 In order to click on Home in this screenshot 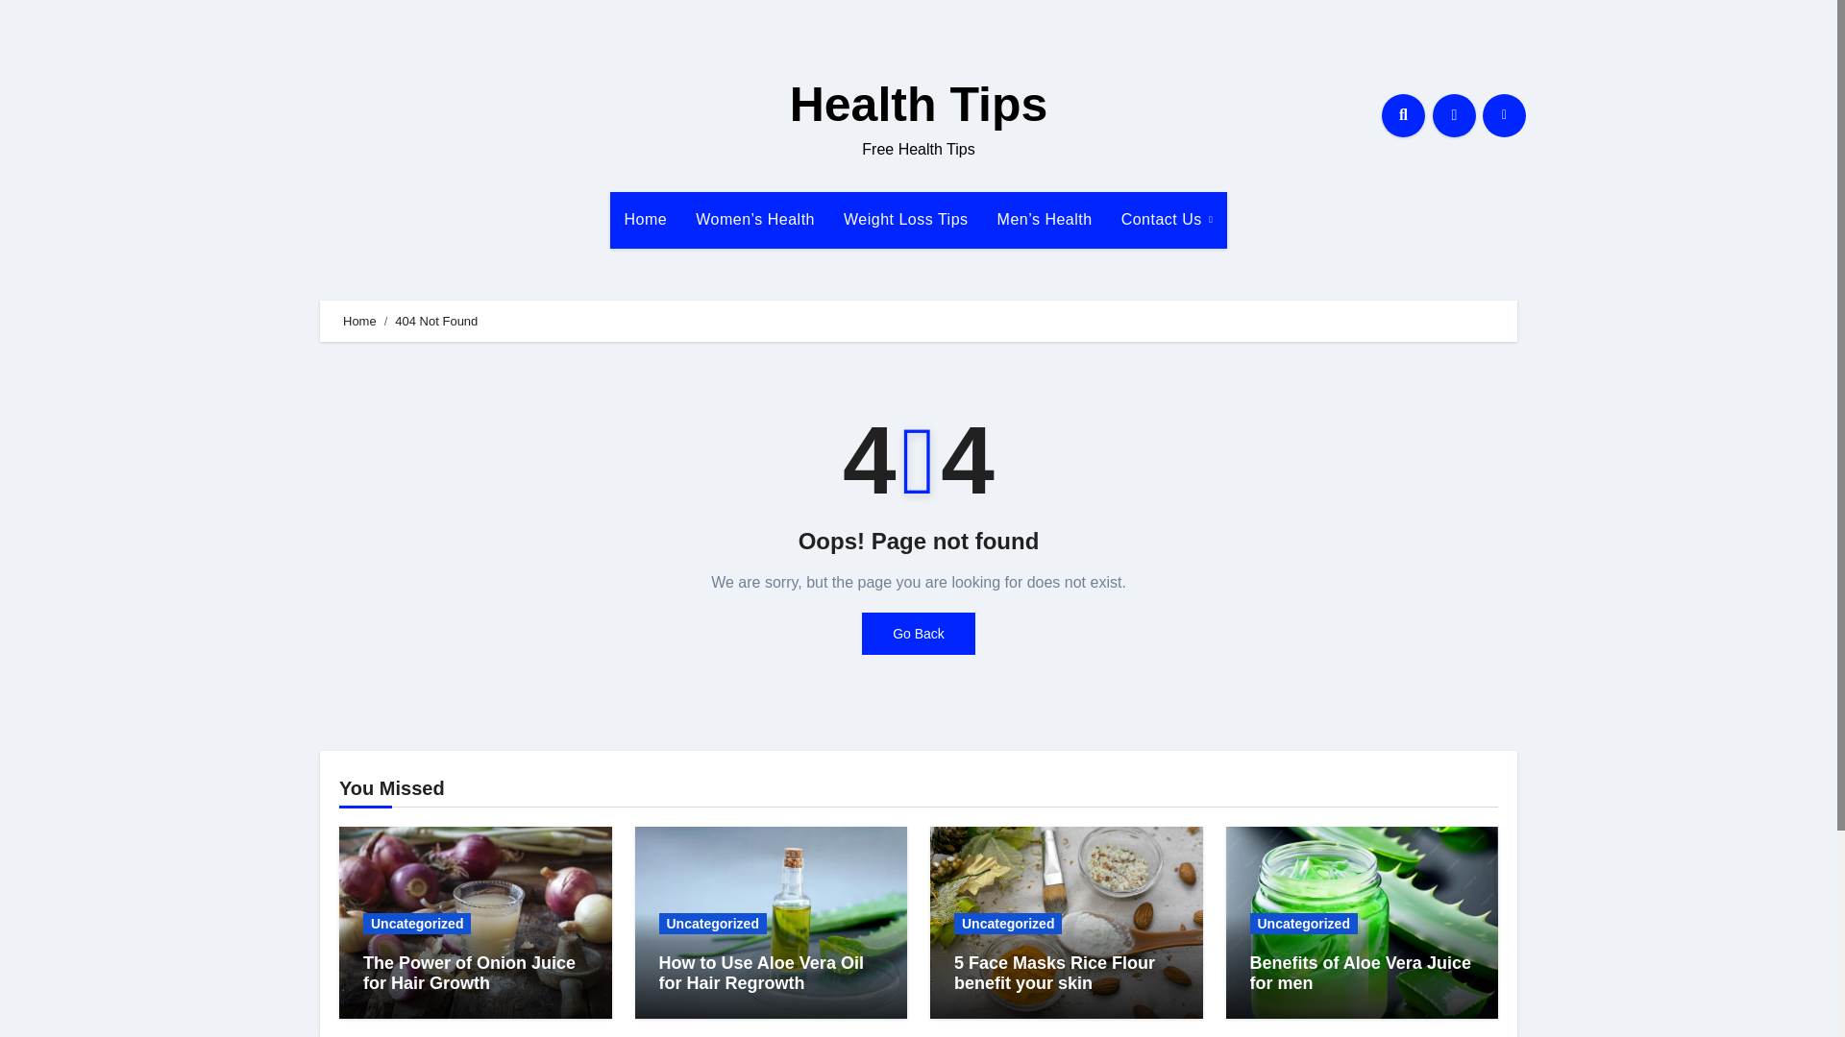, I will do `click(646, 219)`.